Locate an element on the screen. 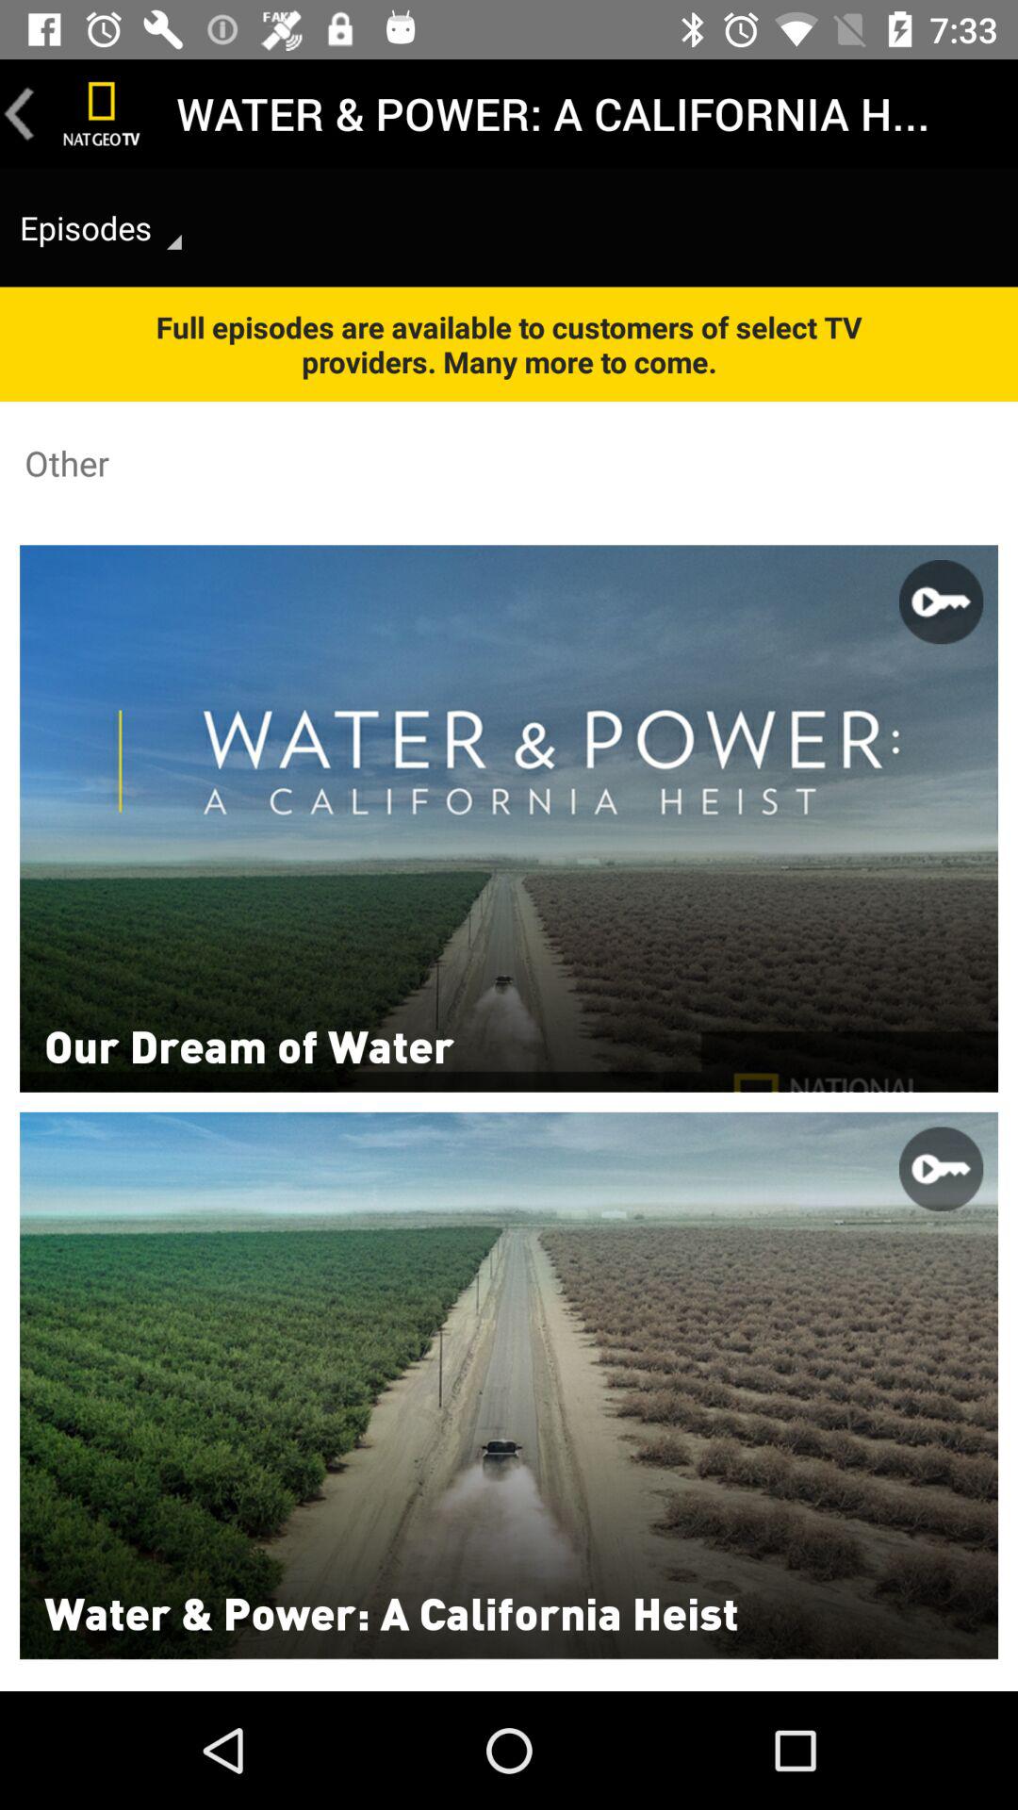 This screenshot has height=1810, width=1018. launch our dream of icon is located at coordinates (249, 1045).